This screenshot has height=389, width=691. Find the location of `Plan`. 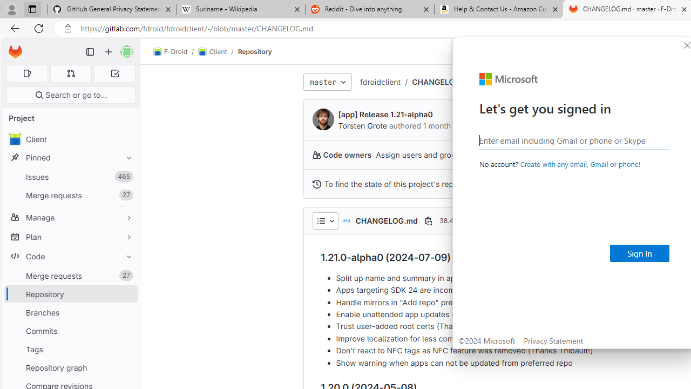

Plan is located at coordinates (70, 237).